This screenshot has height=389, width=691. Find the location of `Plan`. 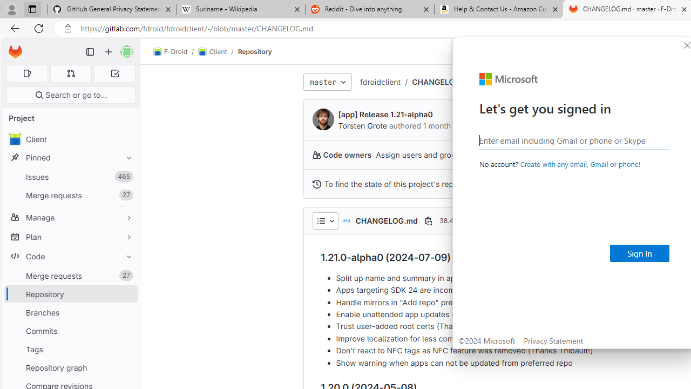

Plan is located at coordinates (70, 237).